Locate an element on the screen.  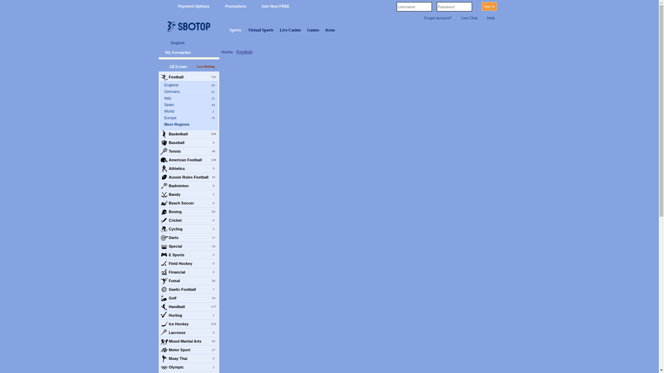
Field Hockey
0 is located at coordinates (189, 264).